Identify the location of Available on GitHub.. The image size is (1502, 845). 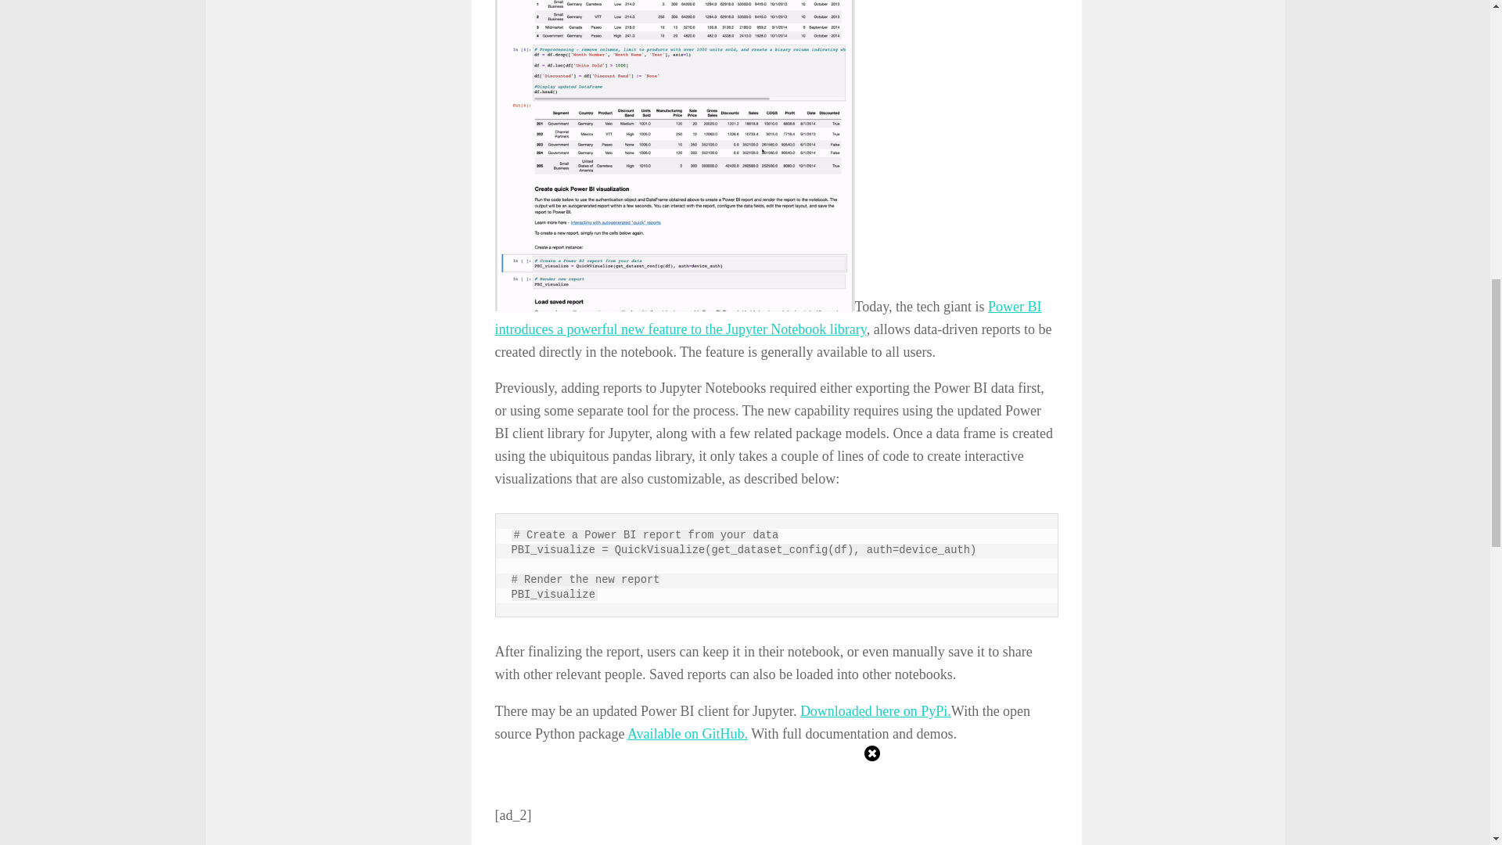
(688, 734).